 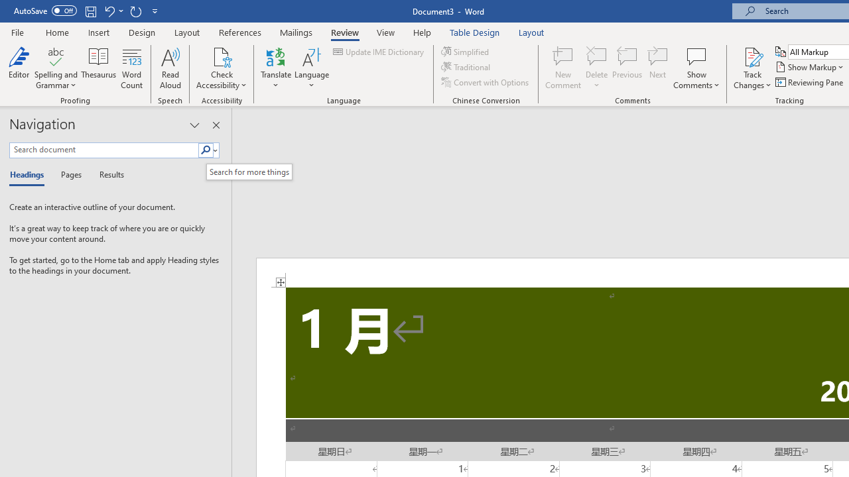 What do you see at coordinates (56, 56) in the screenshot?
I see `Spelling and Grammar` at bounding box center [56, 56].